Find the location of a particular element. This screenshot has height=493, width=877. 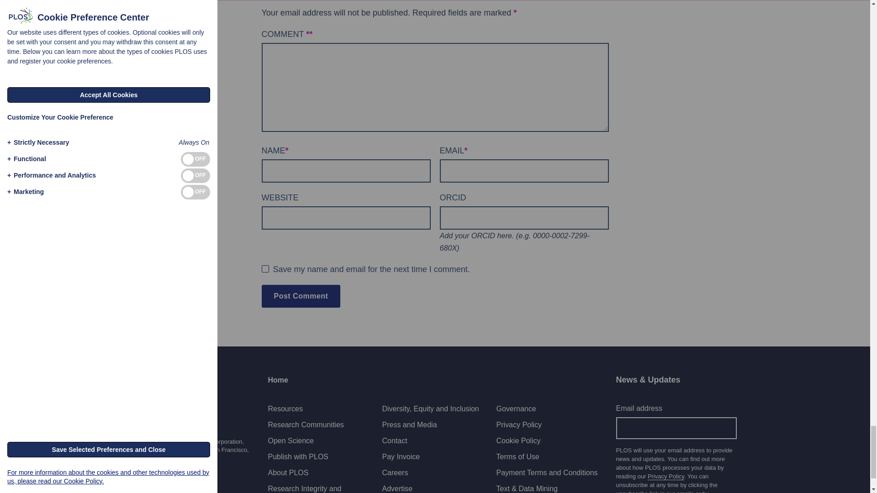

Post Comment is located at coordinates (301, 296).